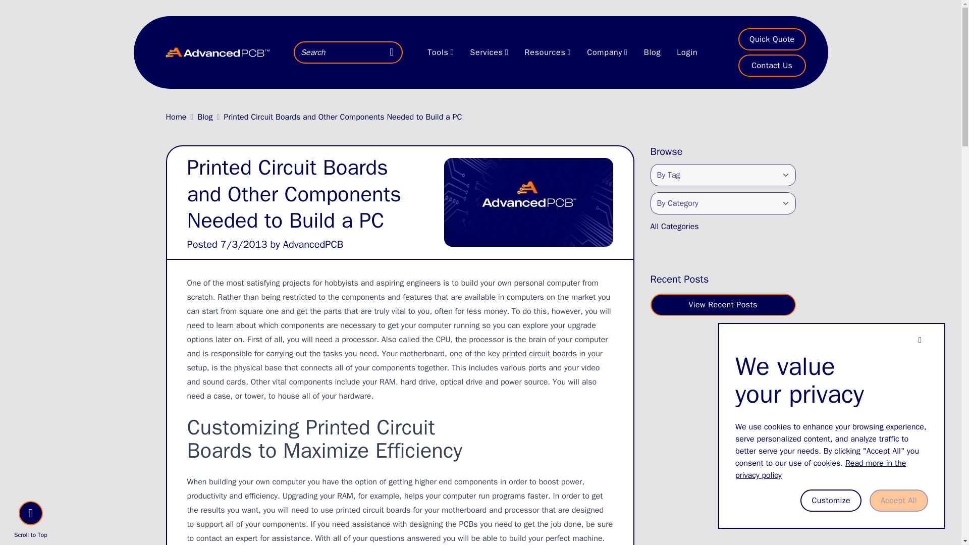  I want to click on Quick Quote, so click(772, 39).